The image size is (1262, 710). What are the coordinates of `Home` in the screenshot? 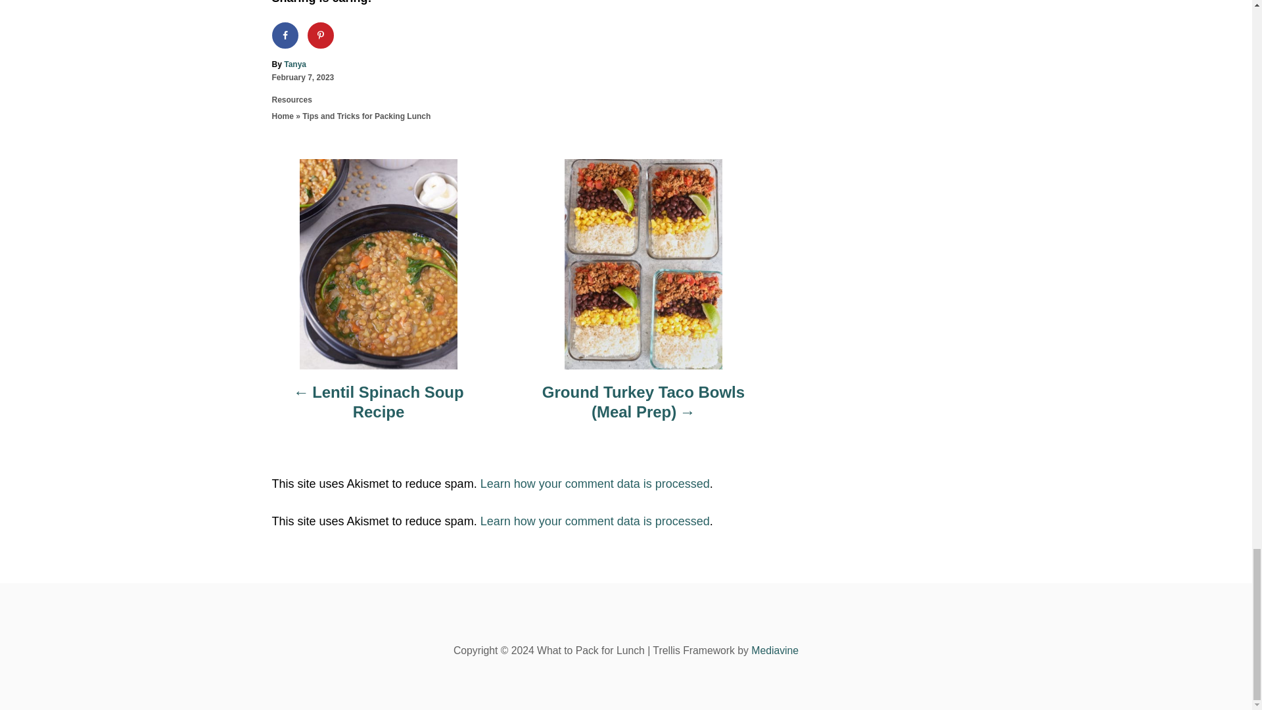 It's located at (283, 116).